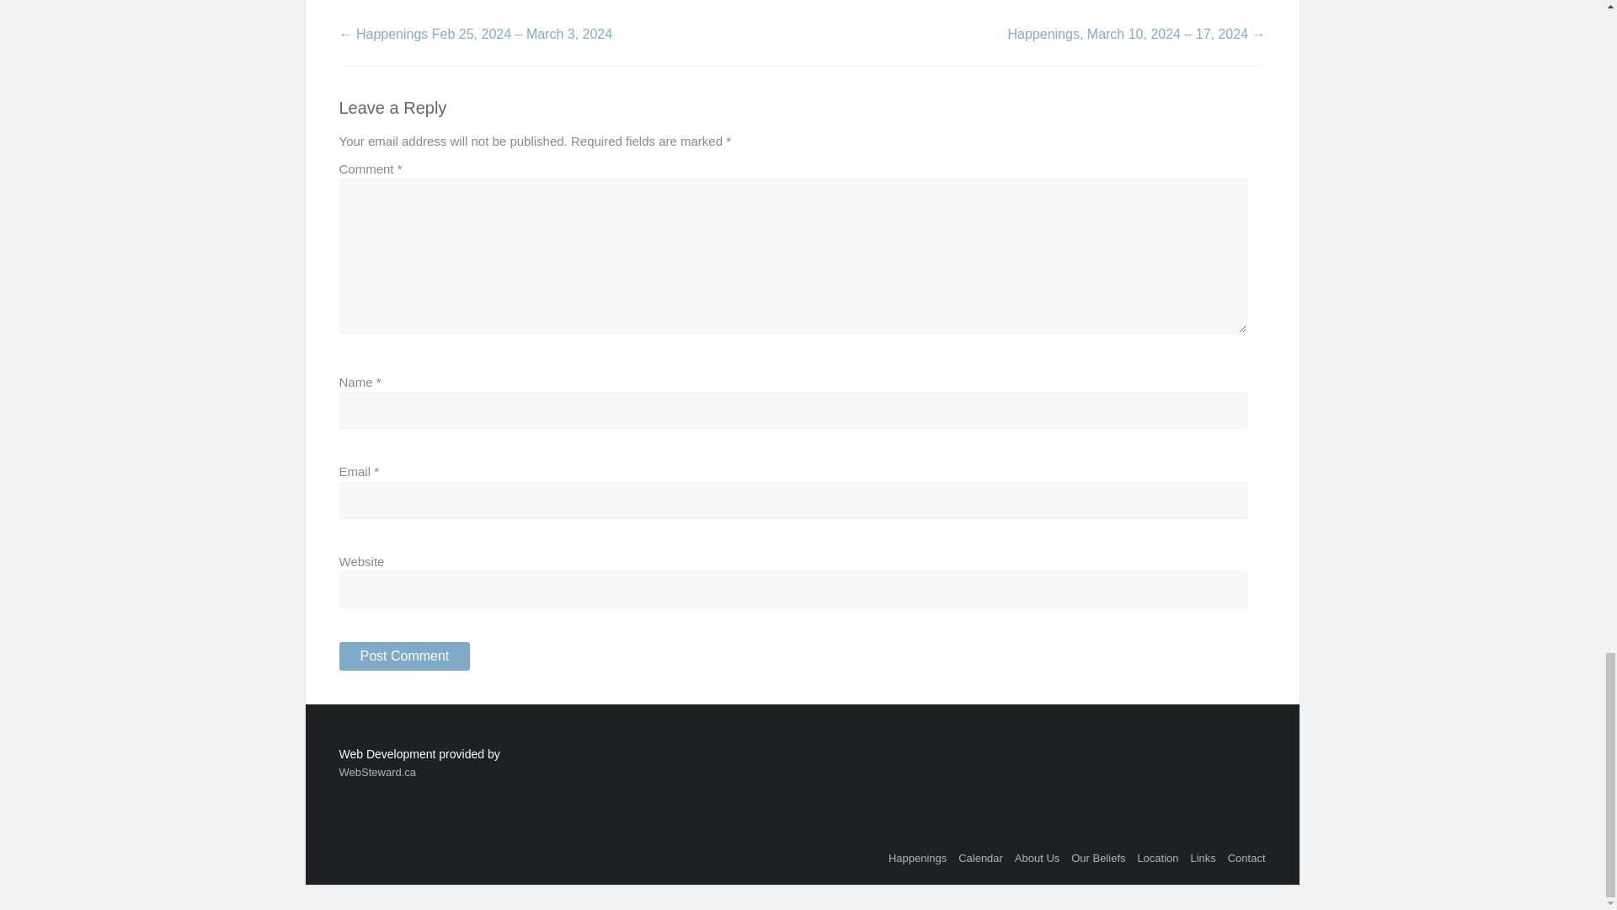 The image size is (1617, 910). Describe the element at coordinates (378, 772) in the screenshot. I see `WebSteward.ca ` at that location.